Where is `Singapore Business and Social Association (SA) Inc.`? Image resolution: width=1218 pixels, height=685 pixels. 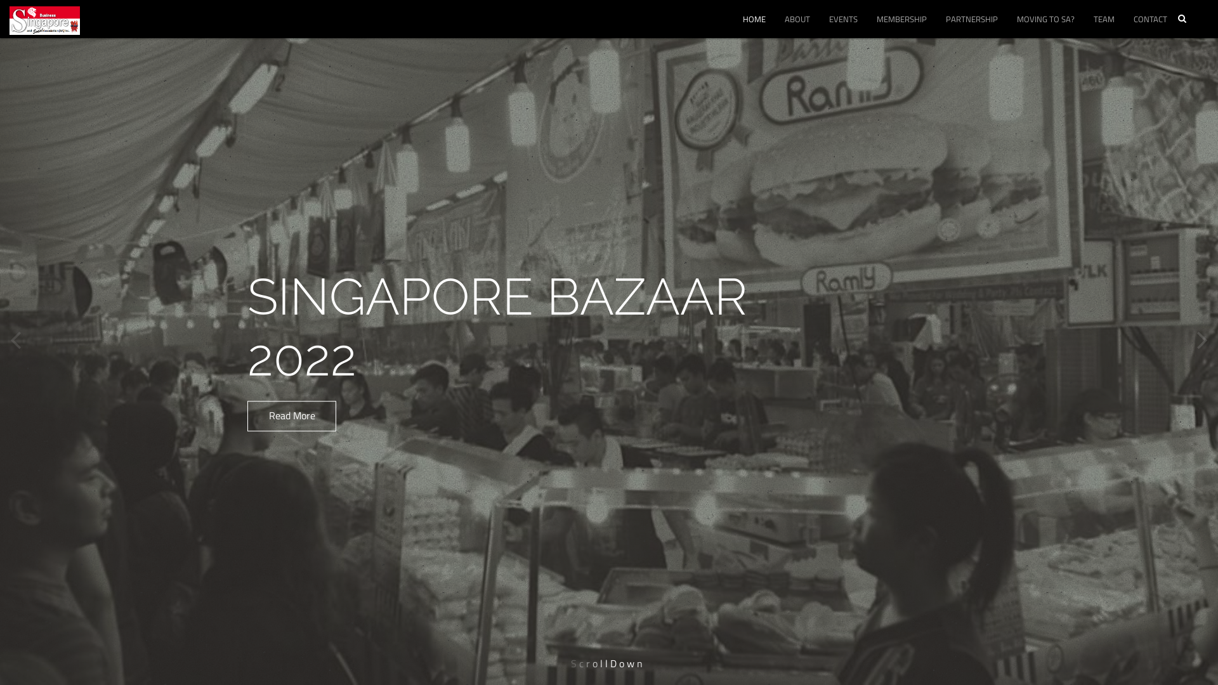
Singapore Business and Social Association (SA) Inc. is located at coordinates (44, 29).